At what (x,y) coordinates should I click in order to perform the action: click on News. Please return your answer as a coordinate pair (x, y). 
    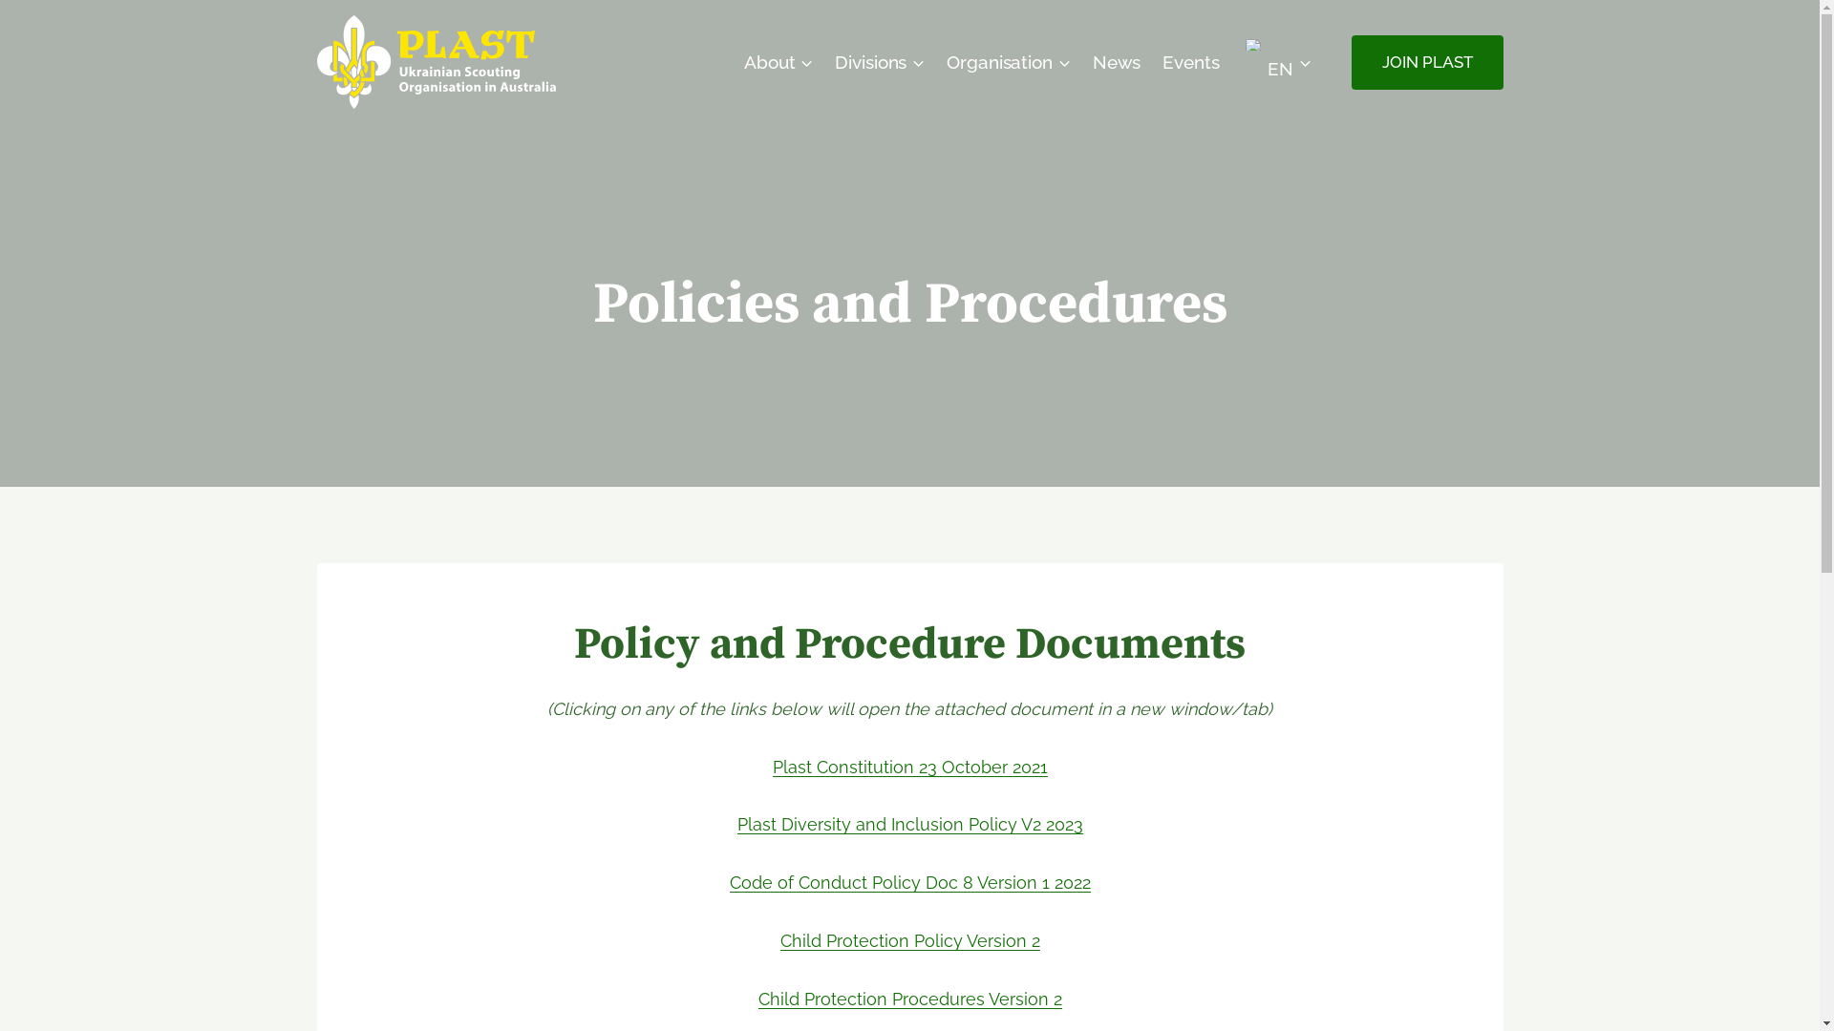
    Looking at the image, I should click on (1116, 61).